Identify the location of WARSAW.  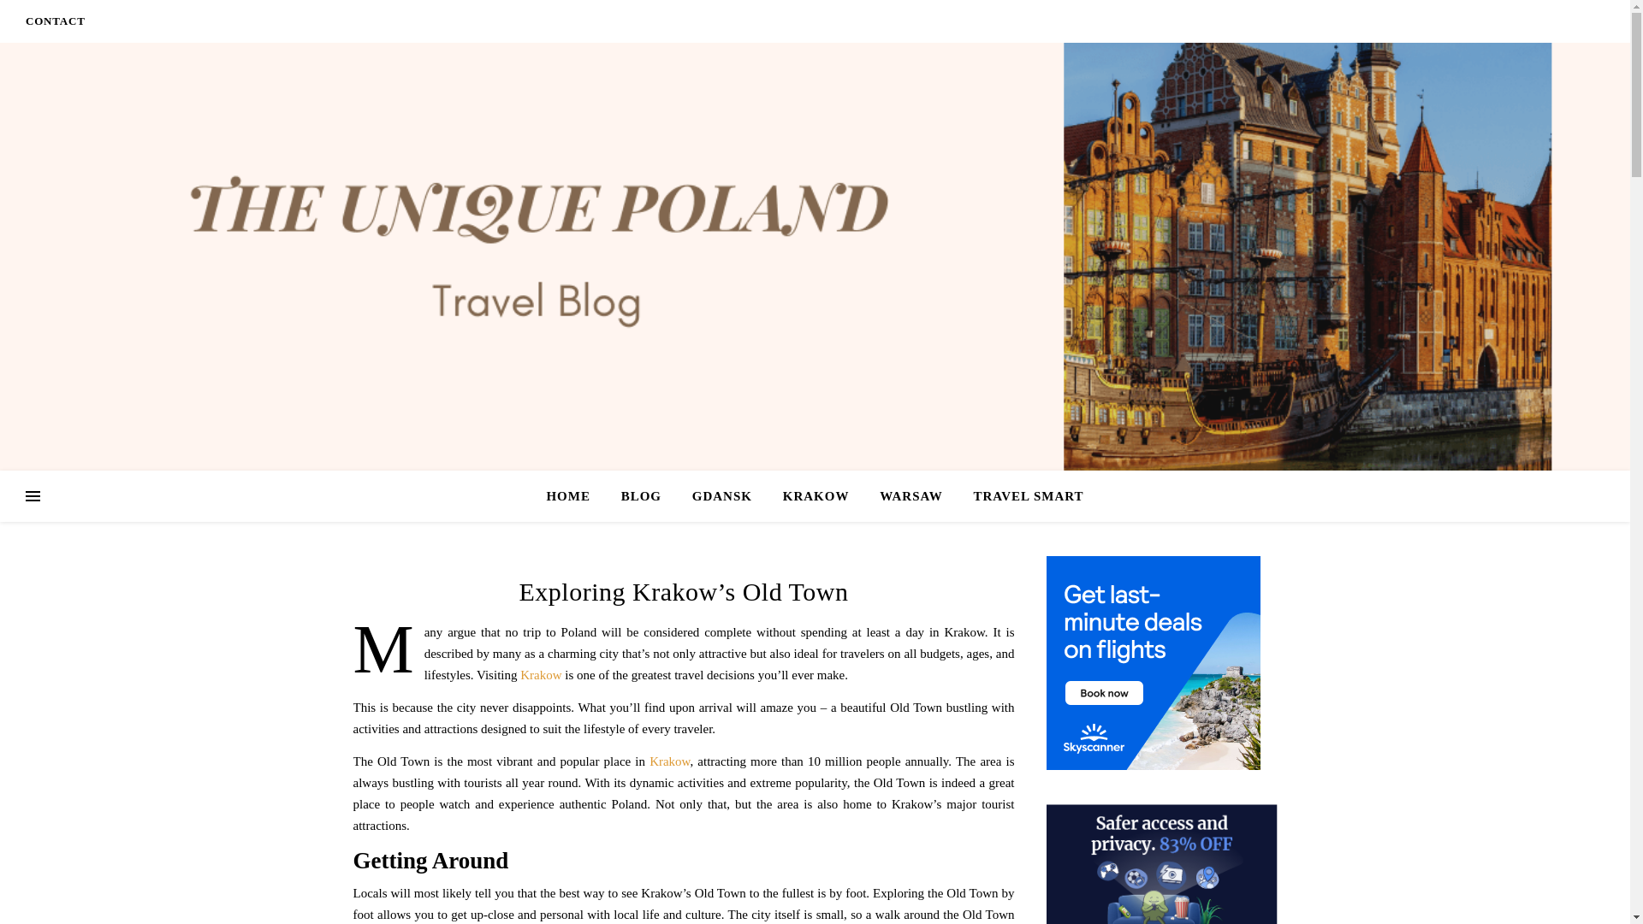
(910, 496).